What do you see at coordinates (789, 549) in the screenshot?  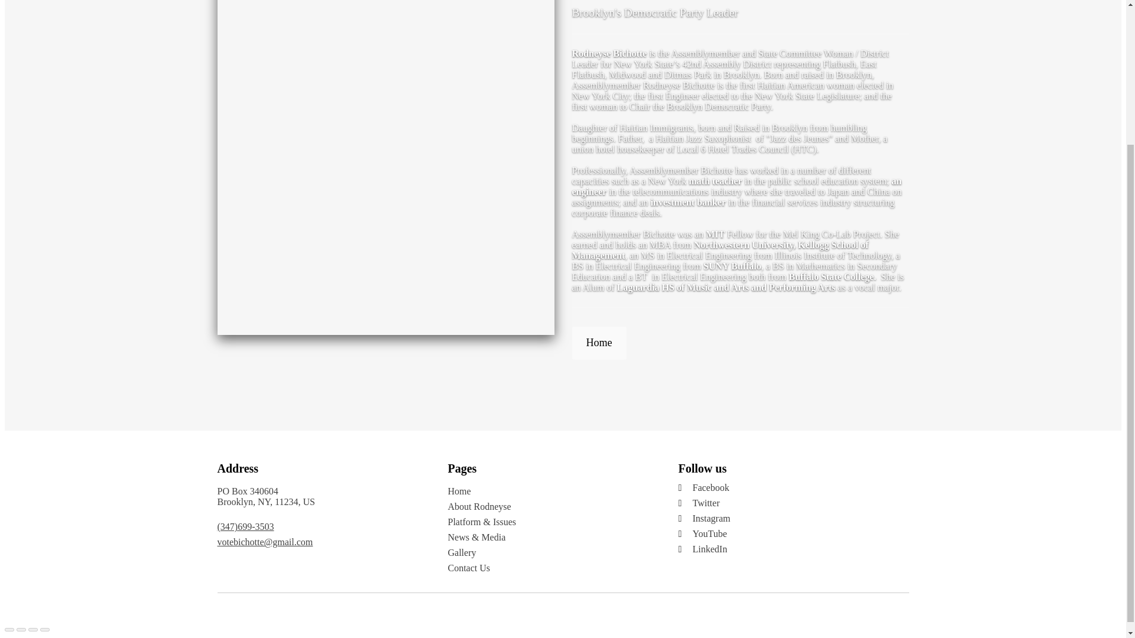 I see `LinkedIn` at bounding box center [789, 549].